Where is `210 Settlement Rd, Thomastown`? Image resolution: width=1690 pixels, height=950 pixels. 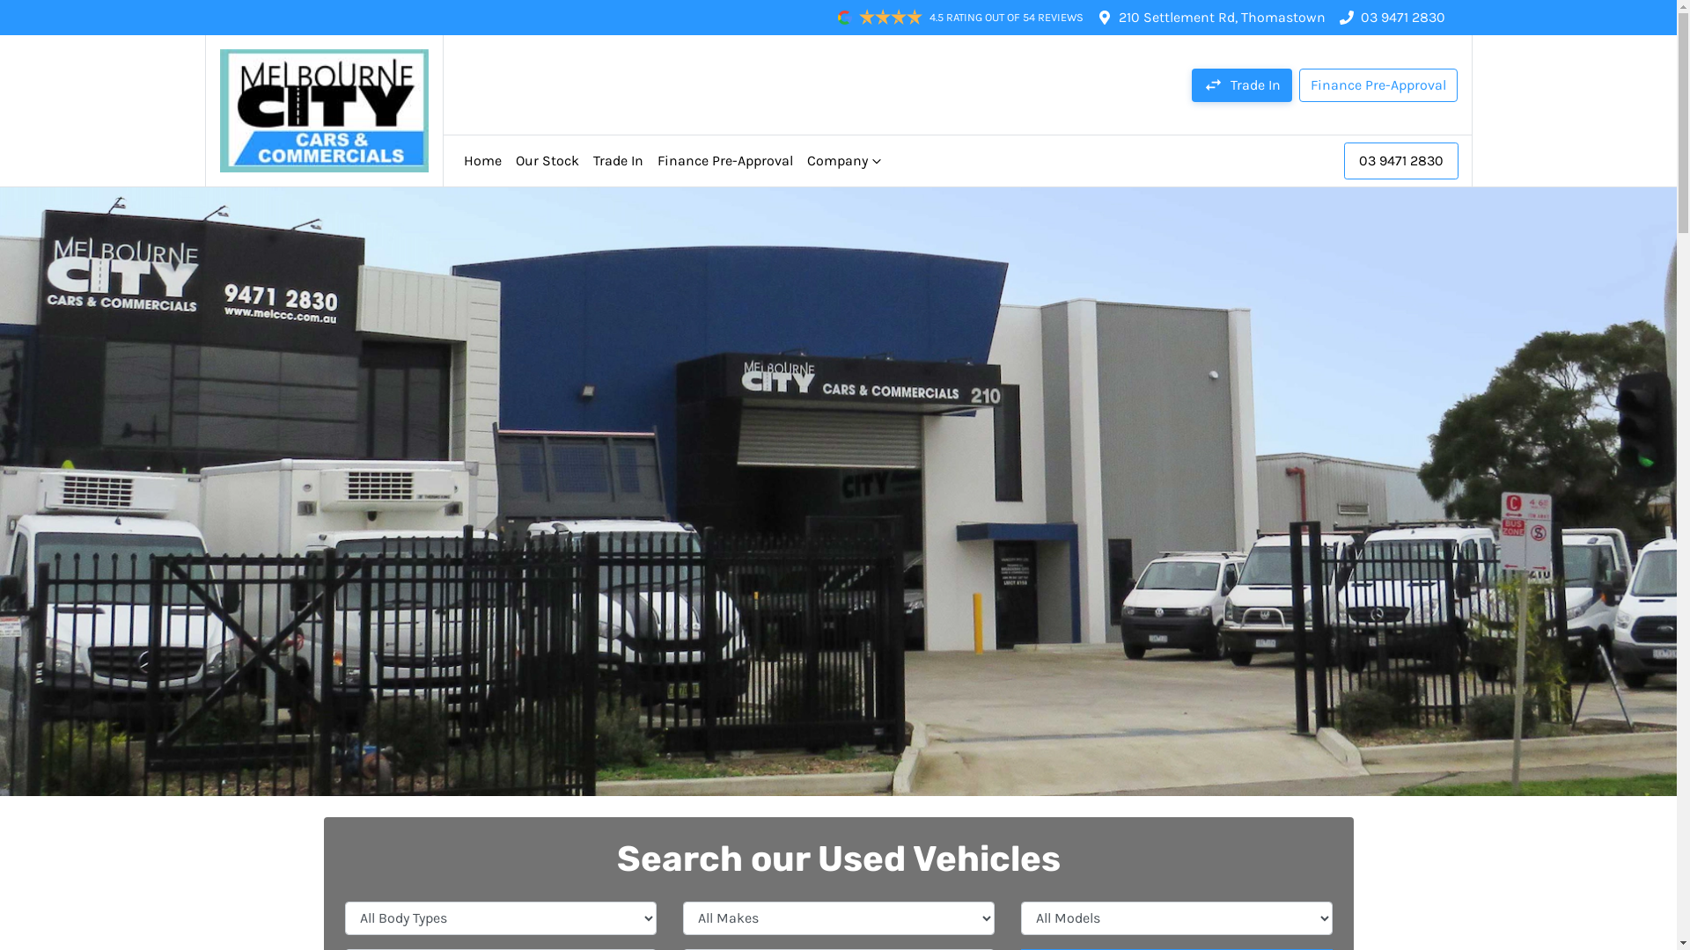
210 Settlement Rd, Thomastown is located at coordinates (1222, 18).